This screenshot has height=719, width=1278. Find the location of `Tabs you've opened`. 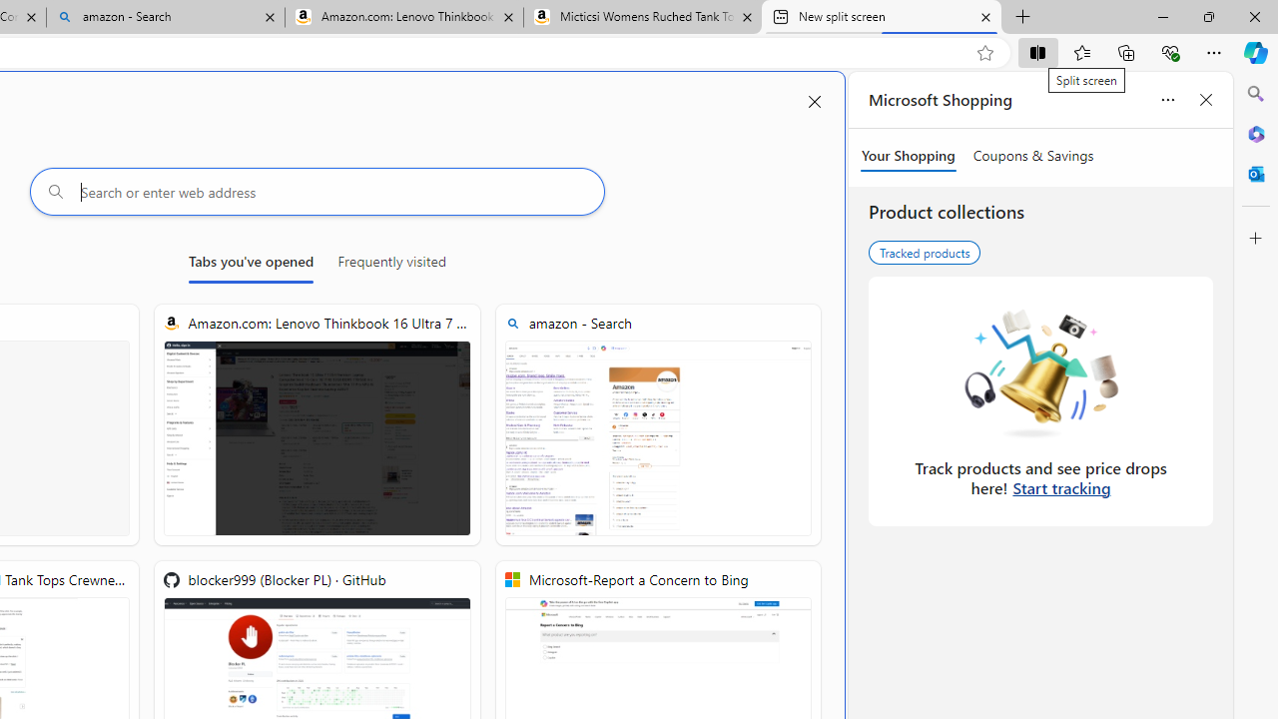

Tabs you've opened is located at coordinates (251, 266).